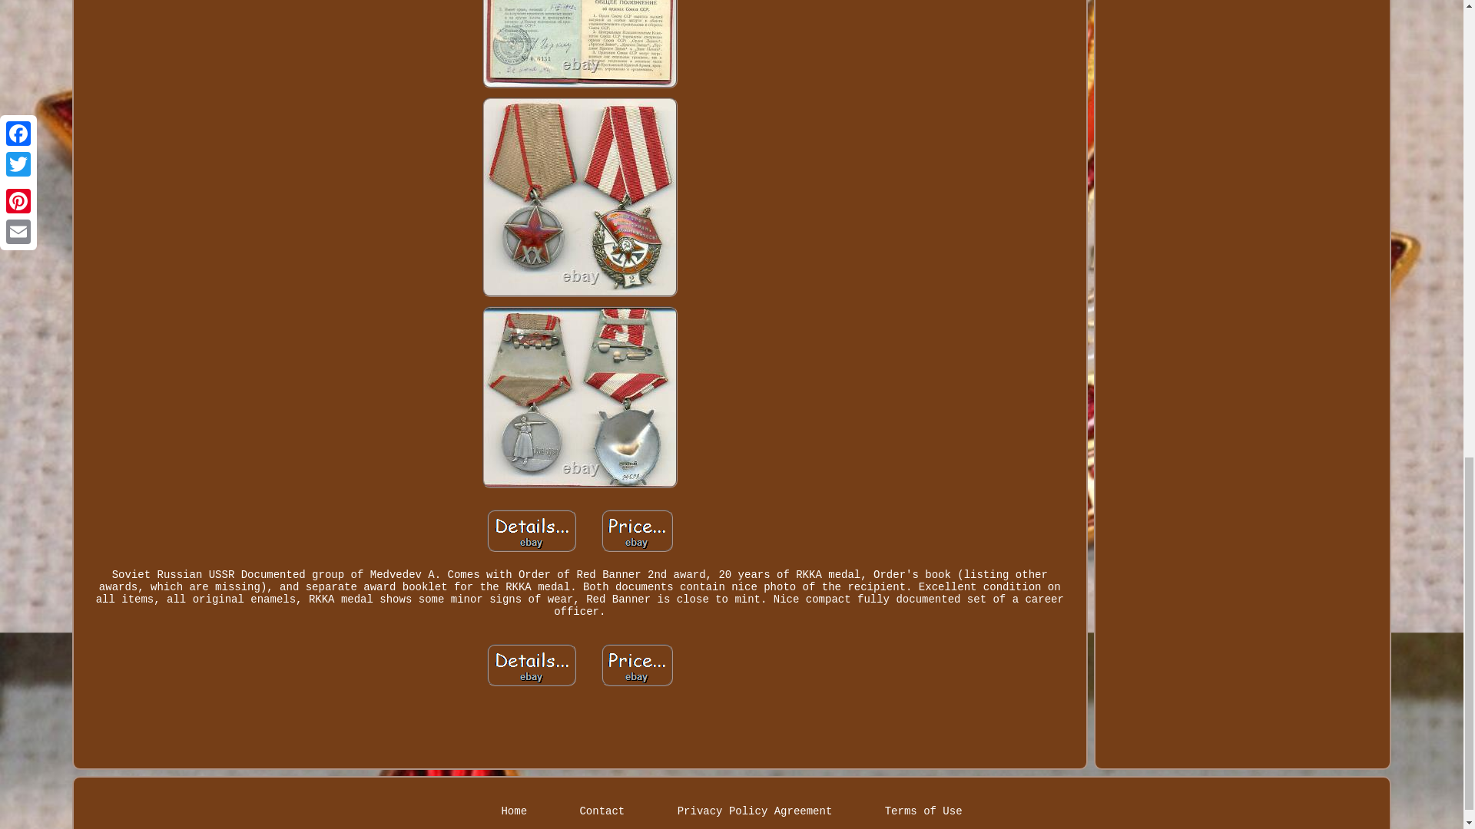  What do you see at coordinates (532, 665) in the screenshot?
I see `Soviet Russian USSR Documented group of Medvedev A. P` at bounding box center [532, 665].